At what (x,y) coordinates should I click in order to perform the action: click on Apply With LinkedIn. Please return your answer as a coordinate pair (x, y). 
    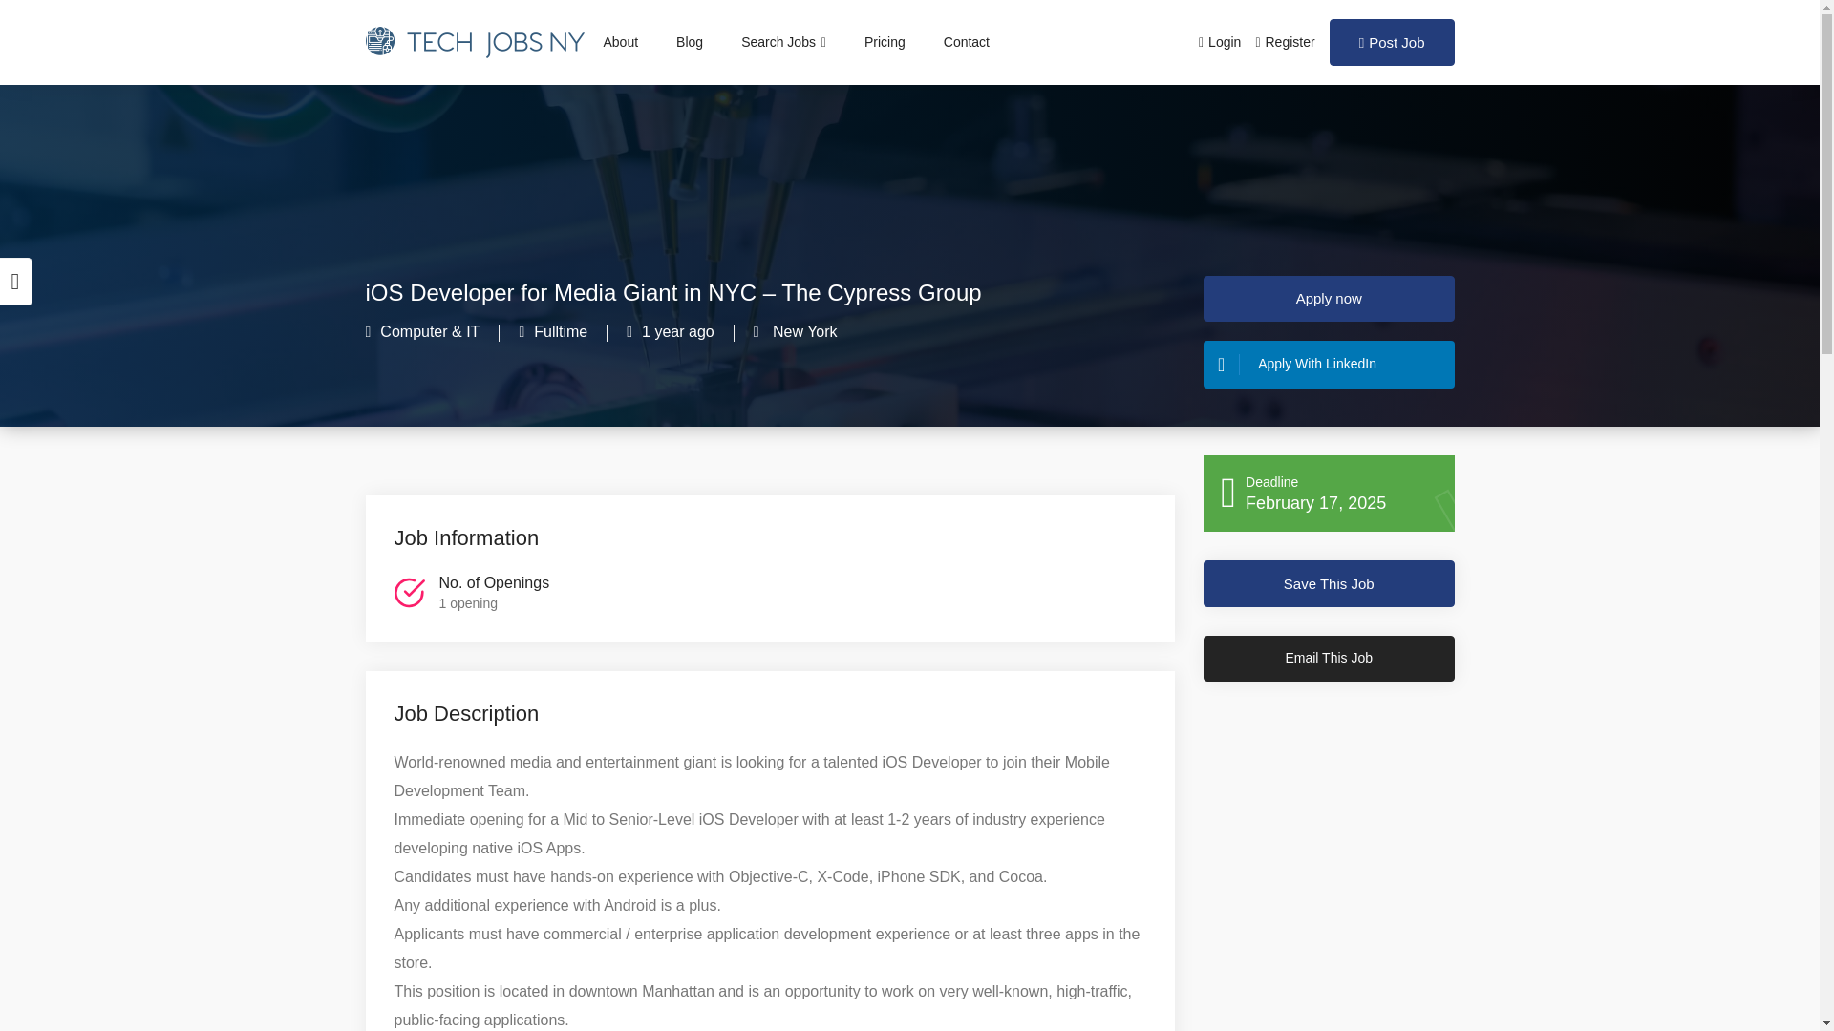
    Looking at the image, I should click on (1328, 365).